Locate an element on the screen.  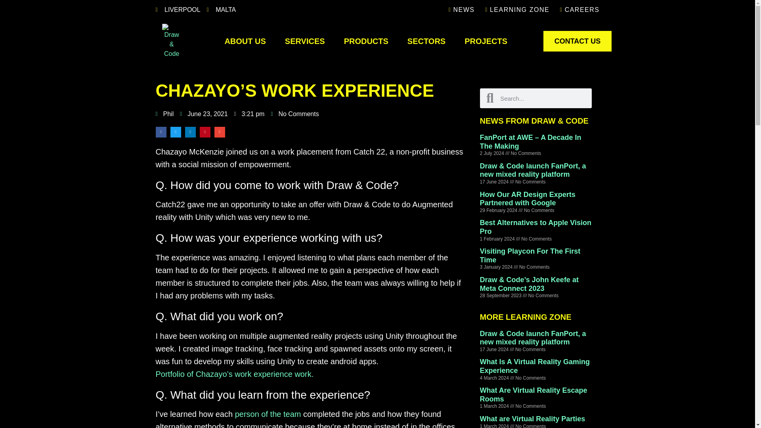
PROJECTS is located at coordinates (486, 41).